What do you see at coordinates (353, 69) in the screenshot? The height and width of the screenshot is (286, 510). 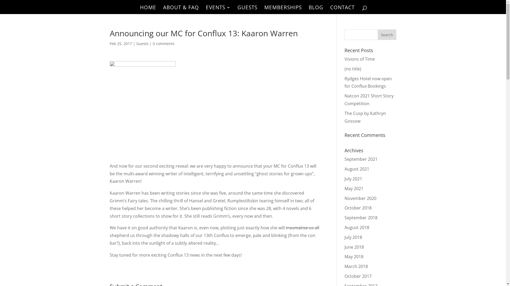 I see `(no title)` at bounding box center [353, 69].